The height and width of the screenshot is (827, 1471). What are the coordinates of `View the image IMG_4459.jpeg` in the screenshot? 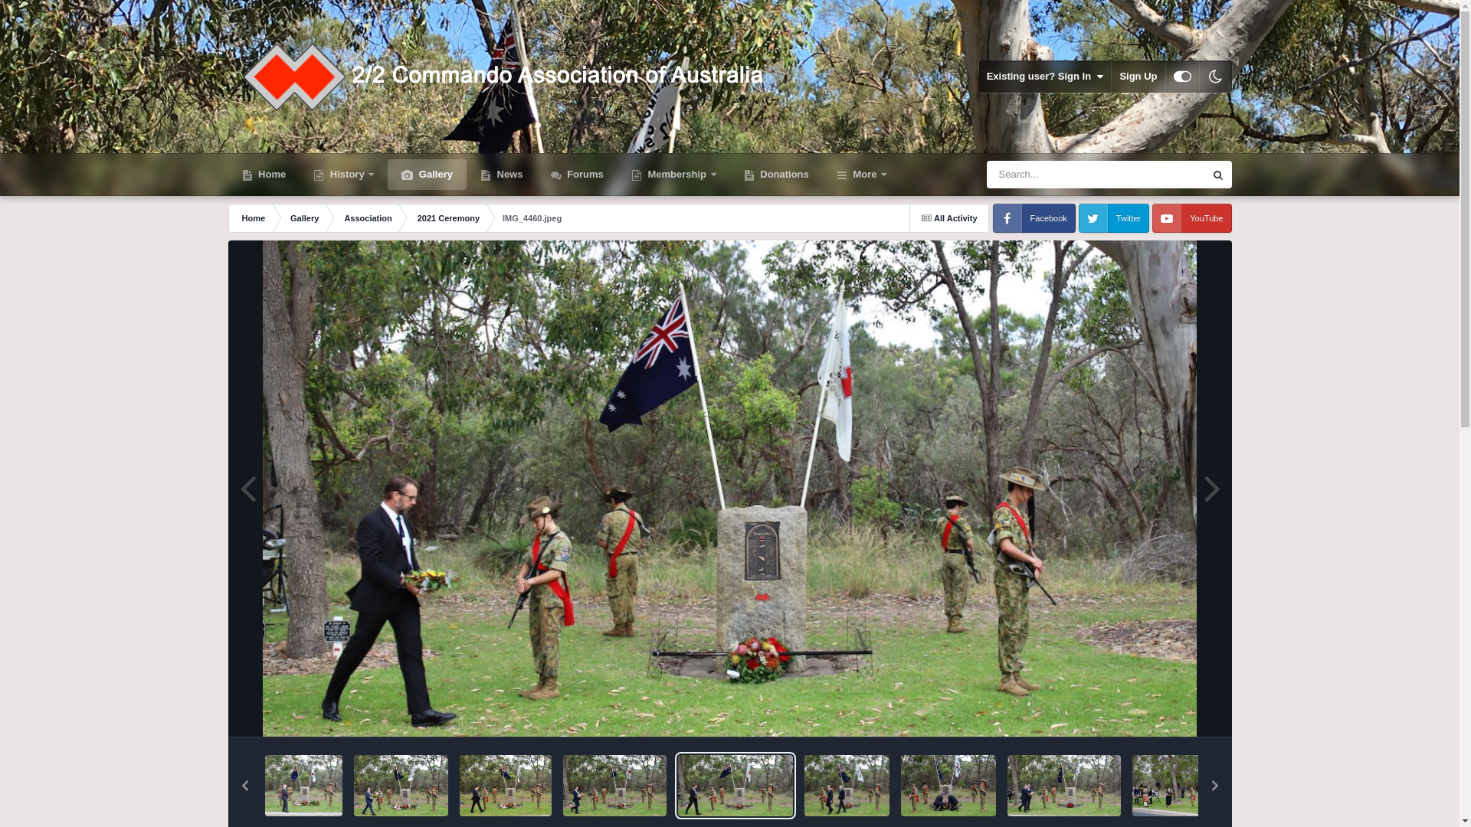 It's located at (847, 786).